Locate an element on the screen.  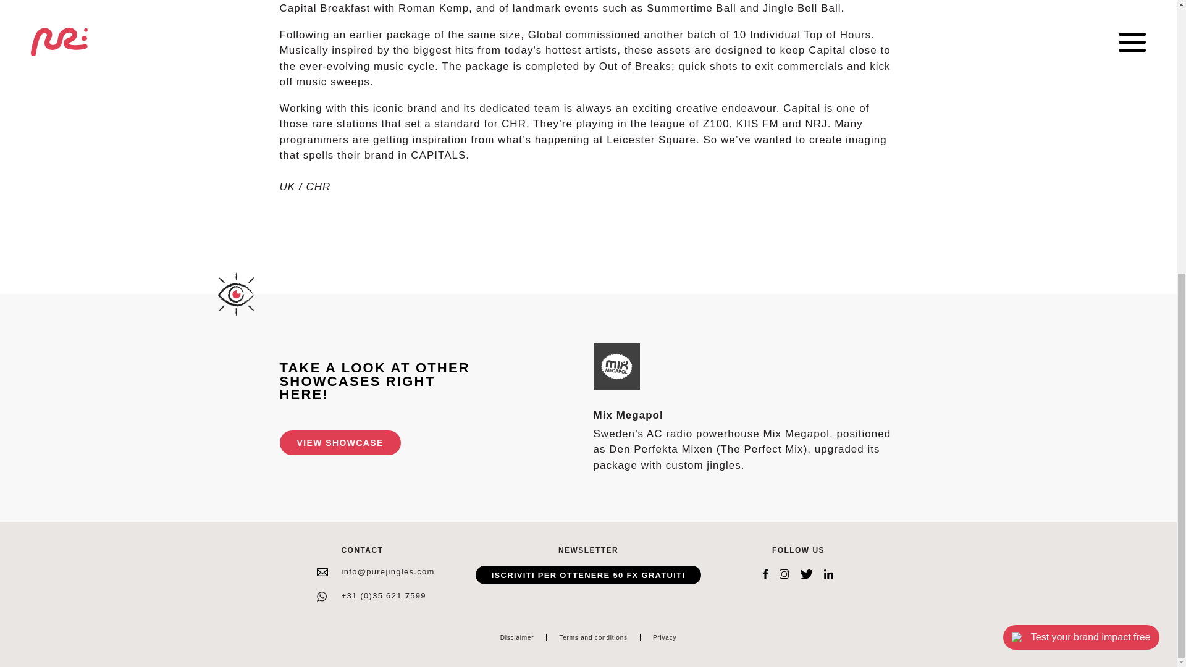
Privacy is located at coordinates (665, 637).